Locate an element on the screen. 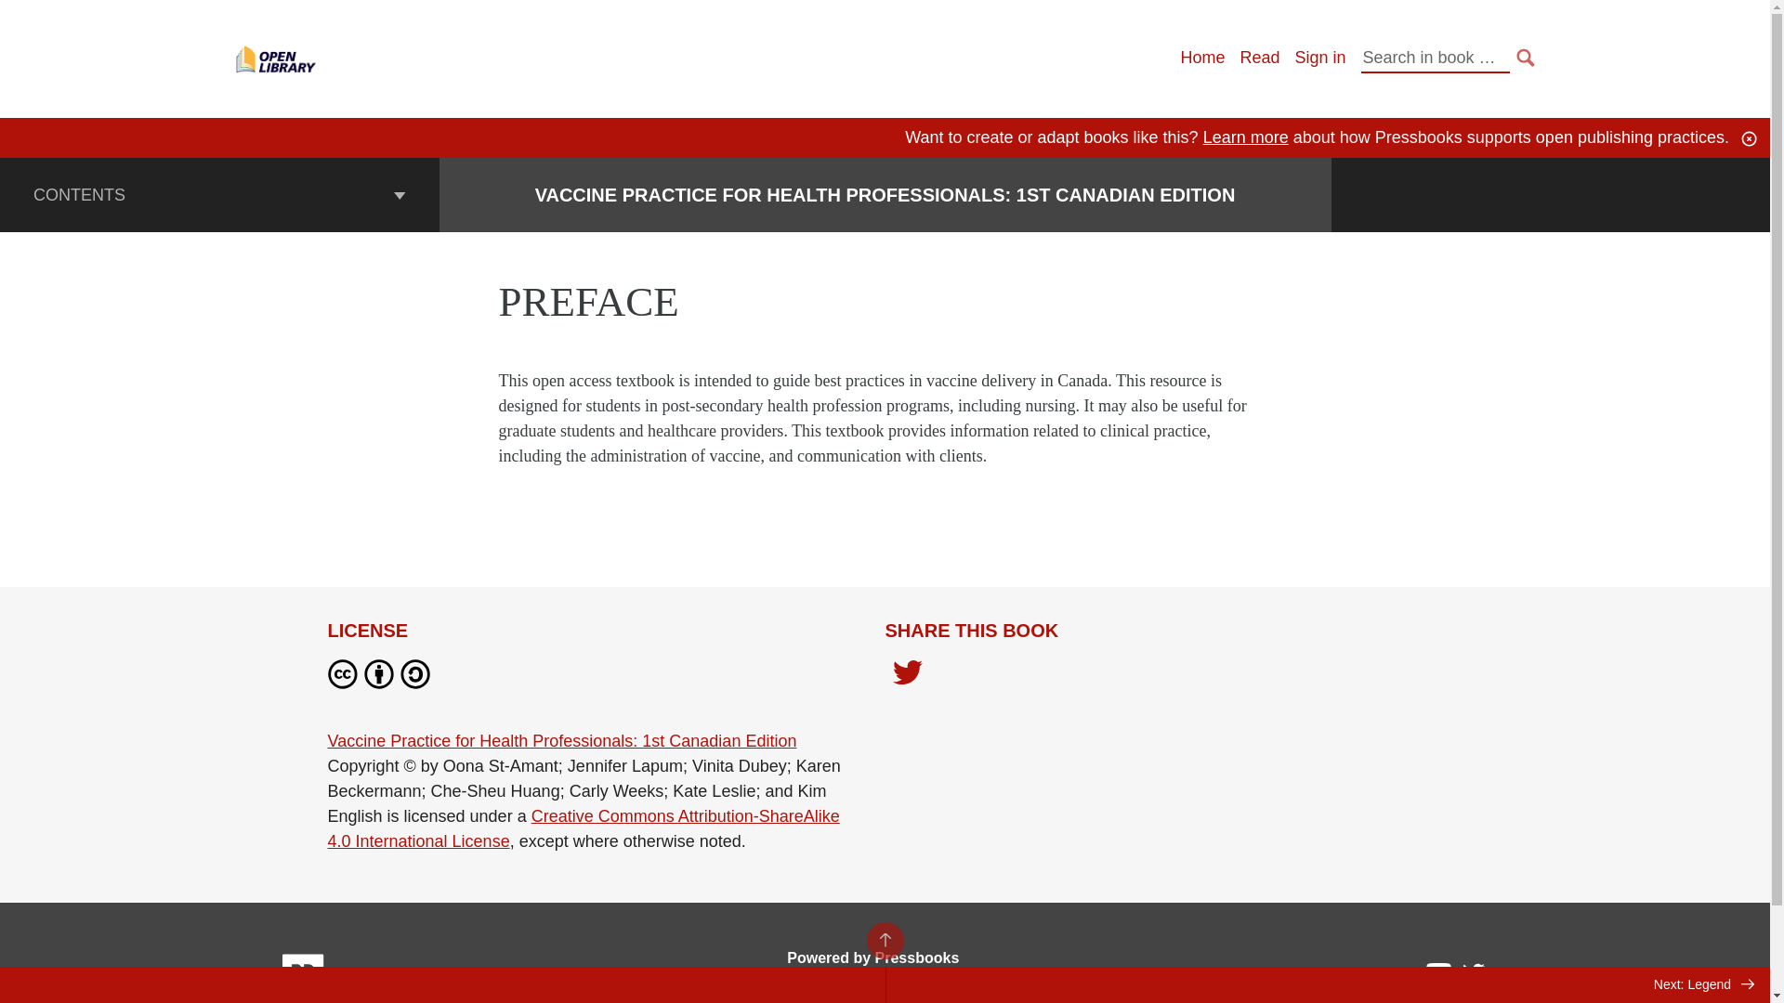  Guides and Tutorials is located at coordinates (769, 996).